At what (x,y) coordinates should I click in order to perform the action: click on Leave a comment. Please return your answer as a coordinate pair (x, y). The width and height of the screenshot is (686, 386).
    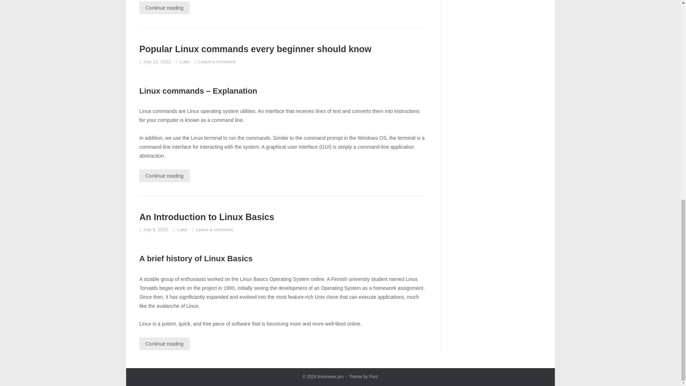
    Looking at the image, I should click on (217, 61).